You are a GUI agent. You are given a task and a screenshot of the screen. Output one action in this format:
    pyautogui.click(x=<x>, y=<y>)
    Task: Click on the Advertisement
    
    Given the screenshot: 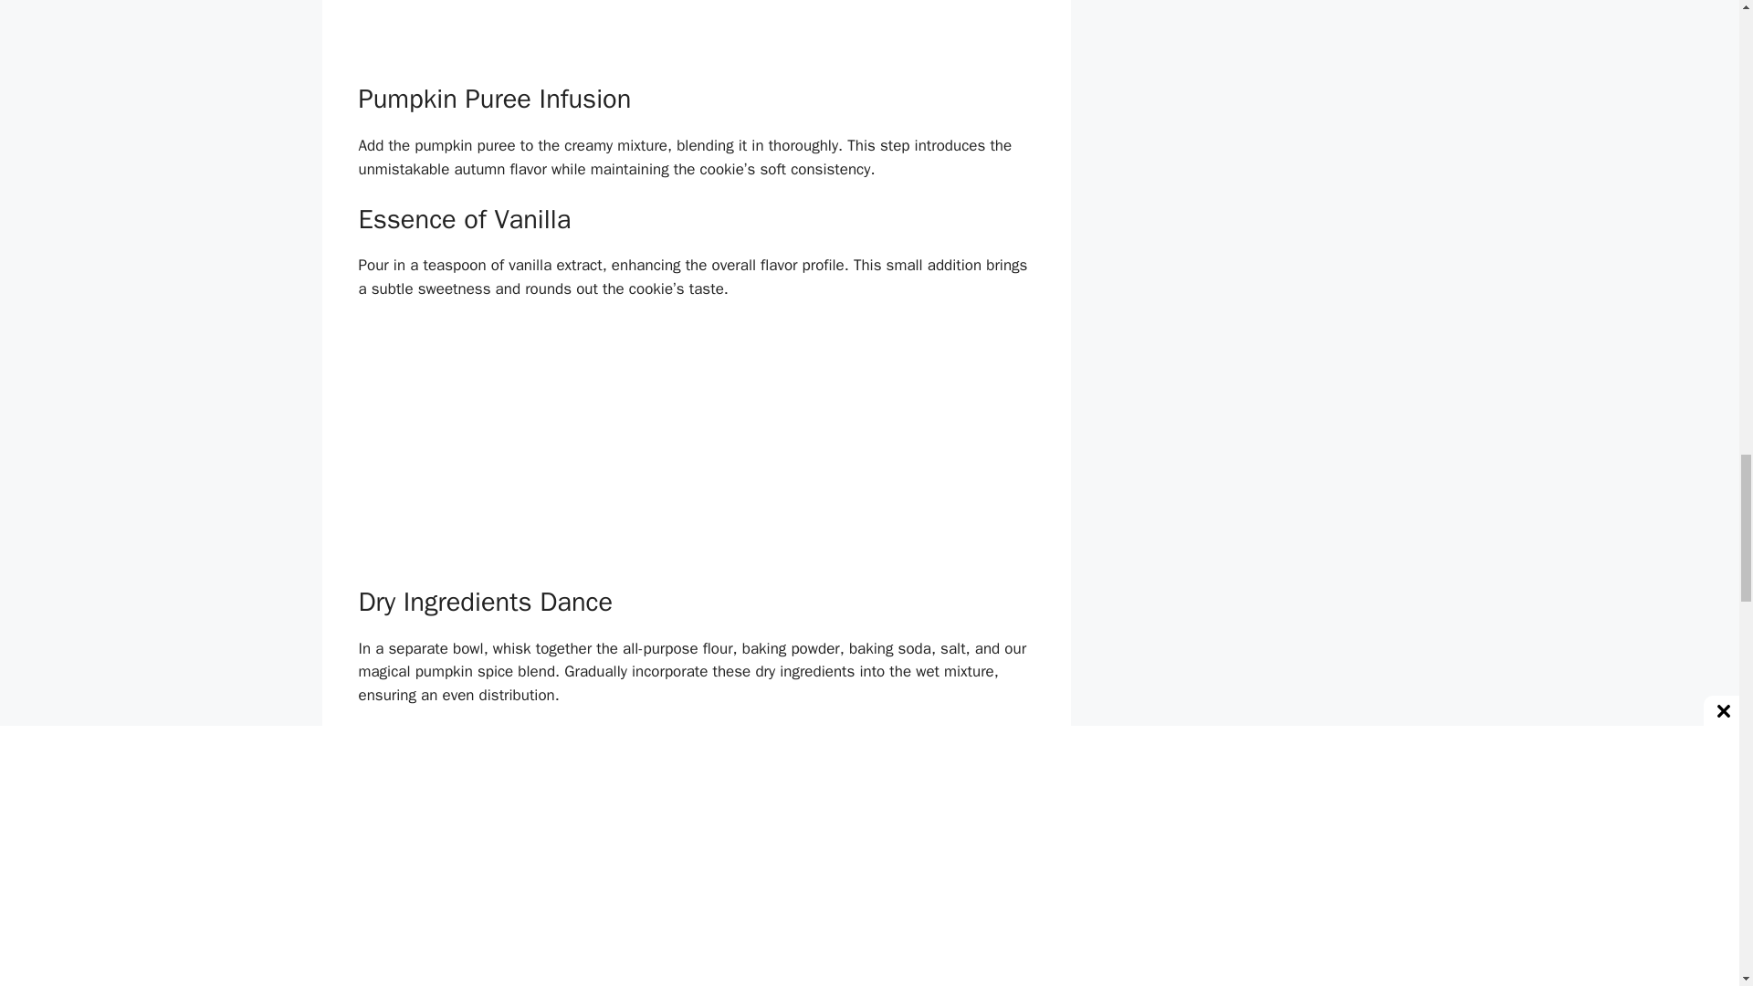 What is the action you would take?
    pyautogui.click(x=696, y=38)
    